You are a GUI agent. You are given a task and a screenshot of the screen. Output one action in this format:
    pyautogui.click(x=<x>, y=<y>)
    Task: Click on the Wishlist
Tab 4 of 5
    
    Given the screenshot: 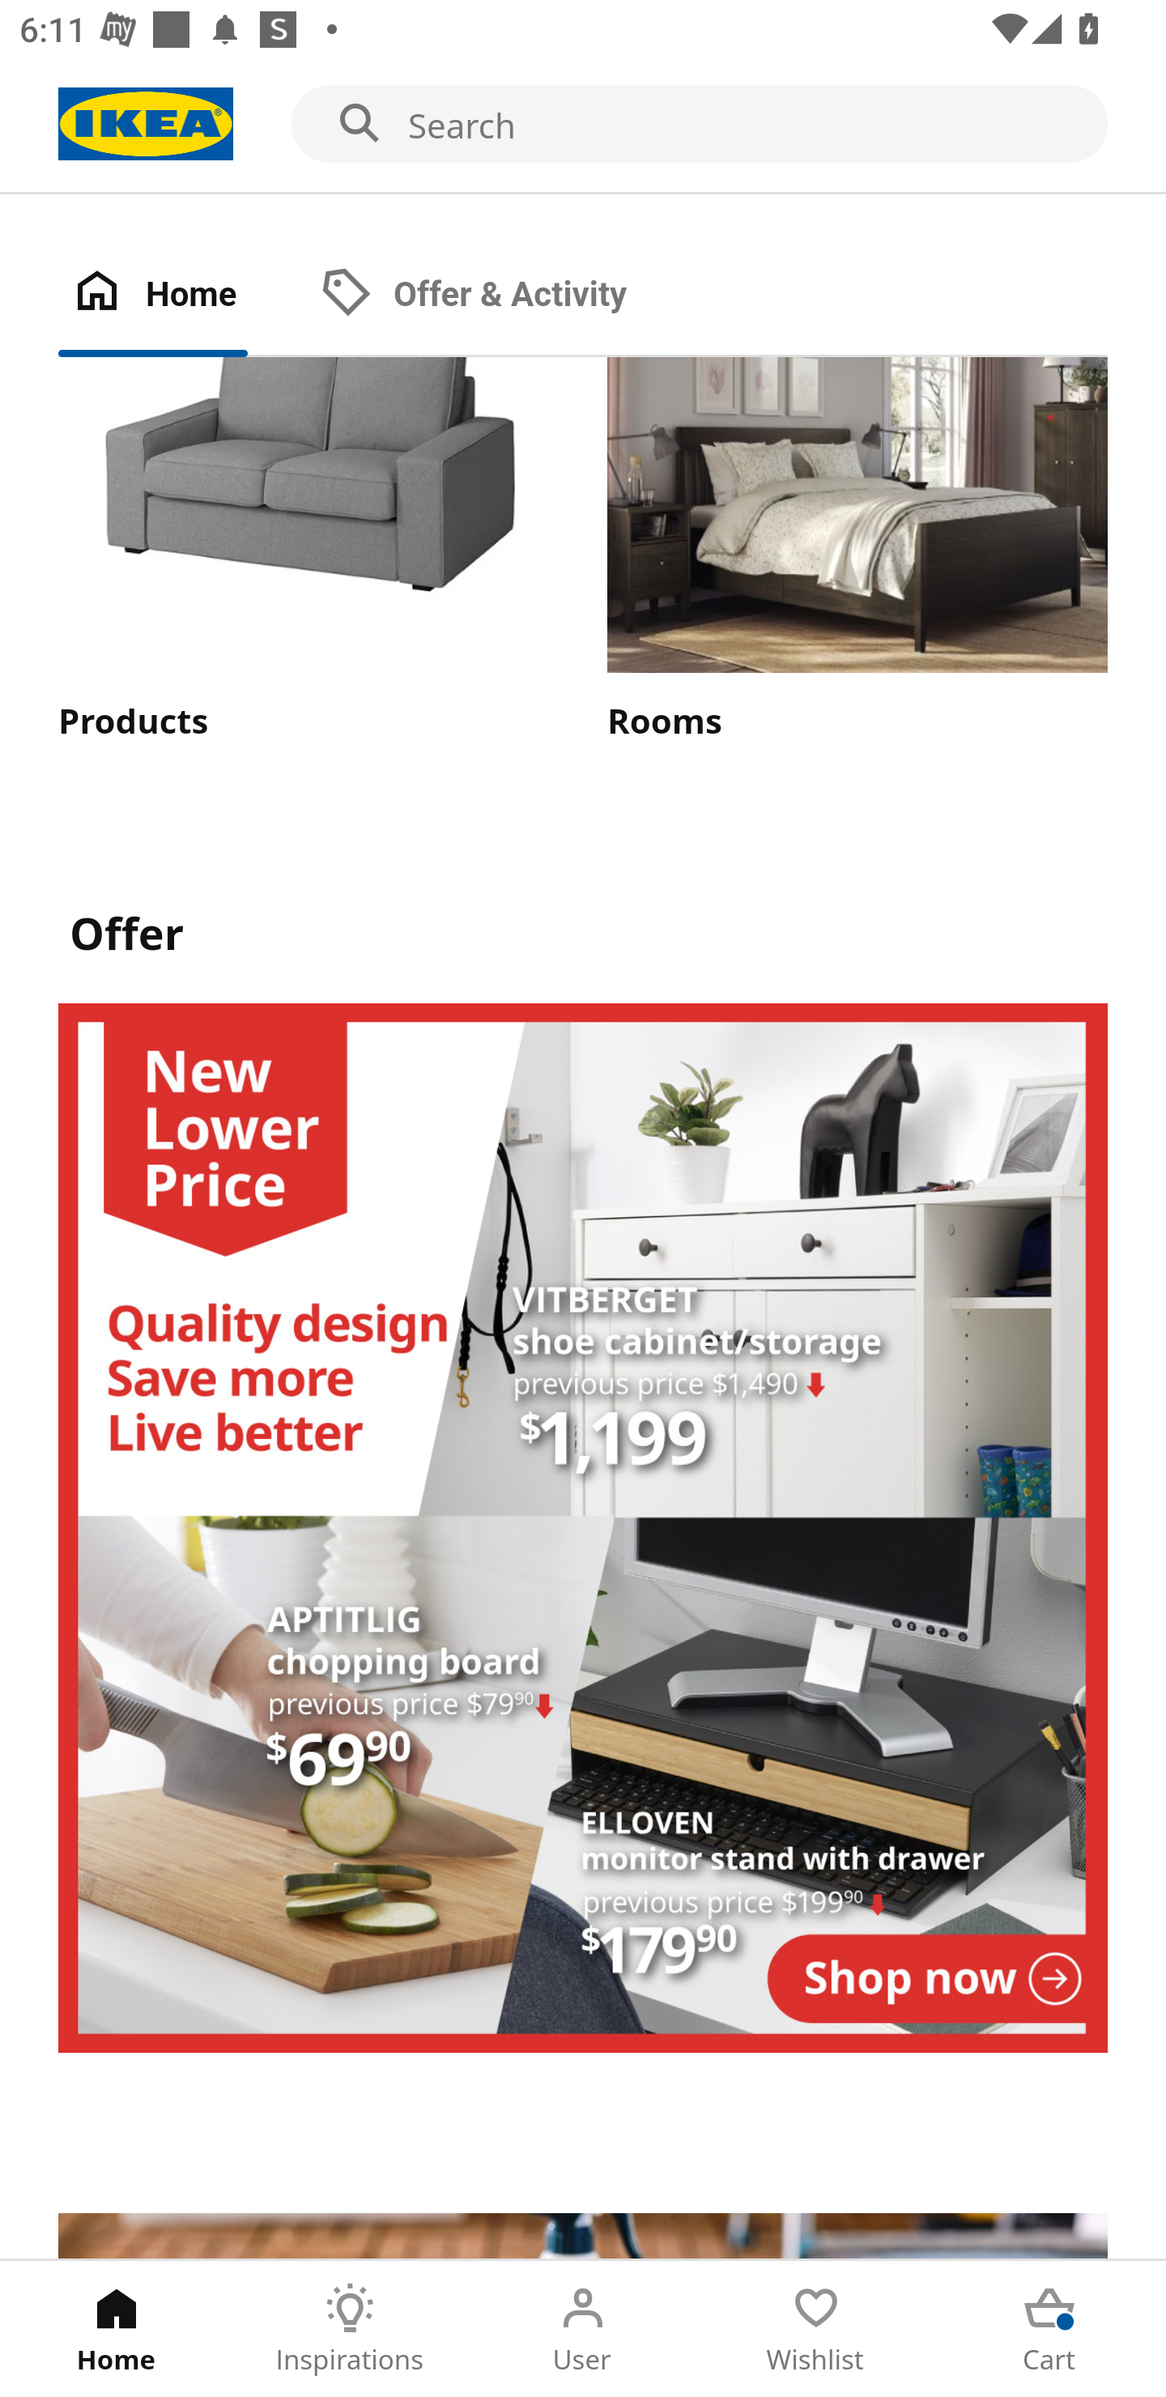 What is the action you would take?
    pyautogui.click(x=816, y=2329)
    